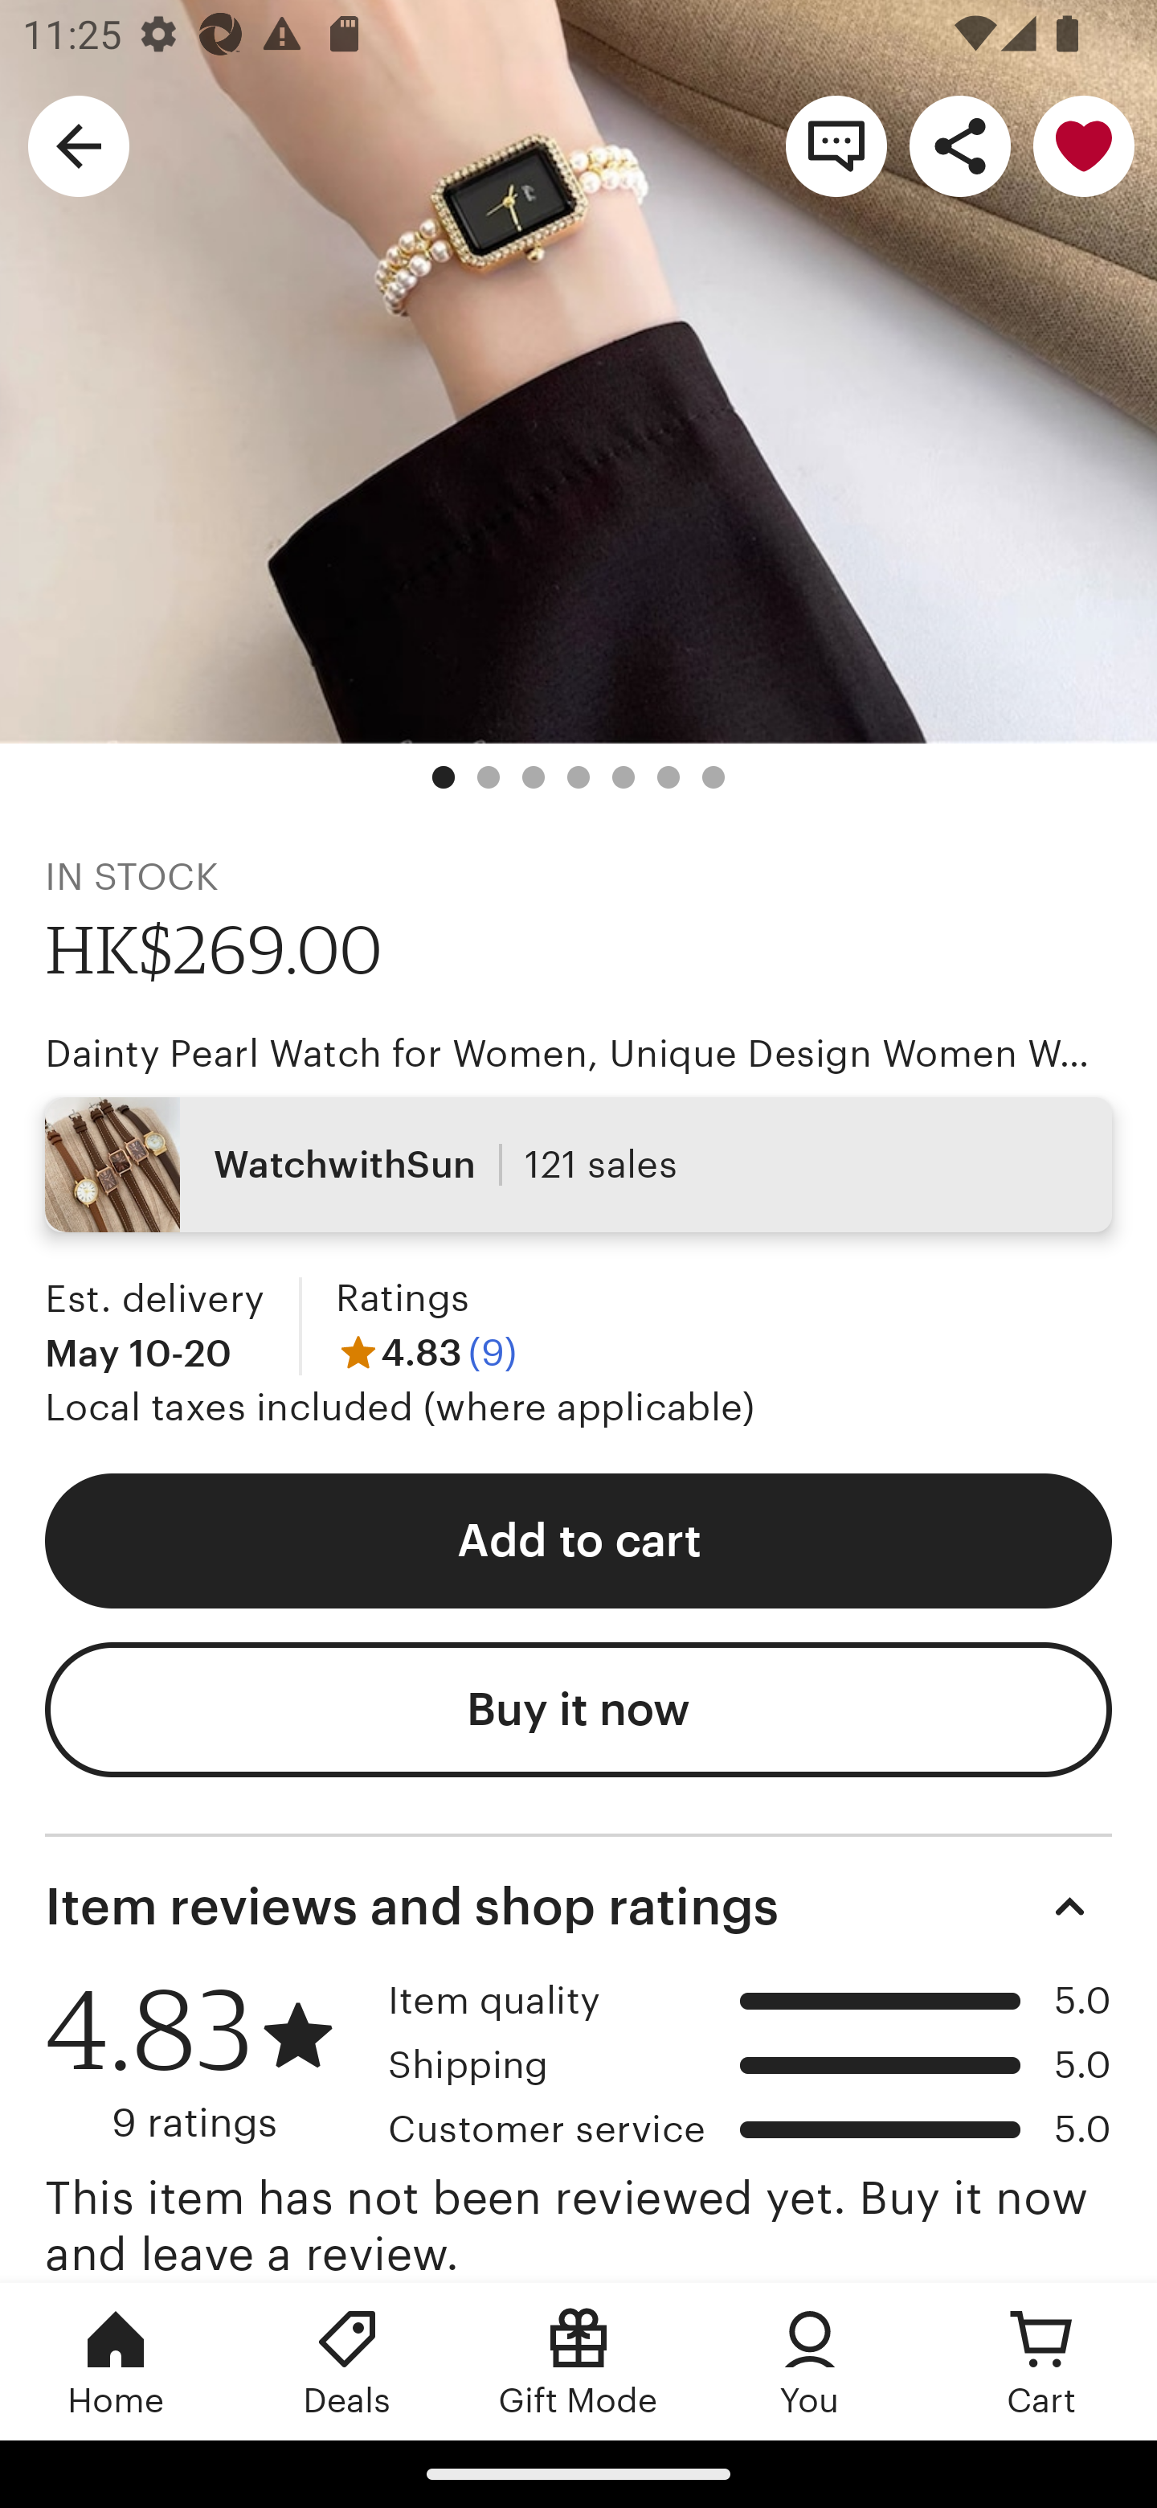 This screenshot has width=1157, height=2508. Describe the element at coordinates (206, 2061) in the screenshot. I see `4.83 9 ratings` at that location.